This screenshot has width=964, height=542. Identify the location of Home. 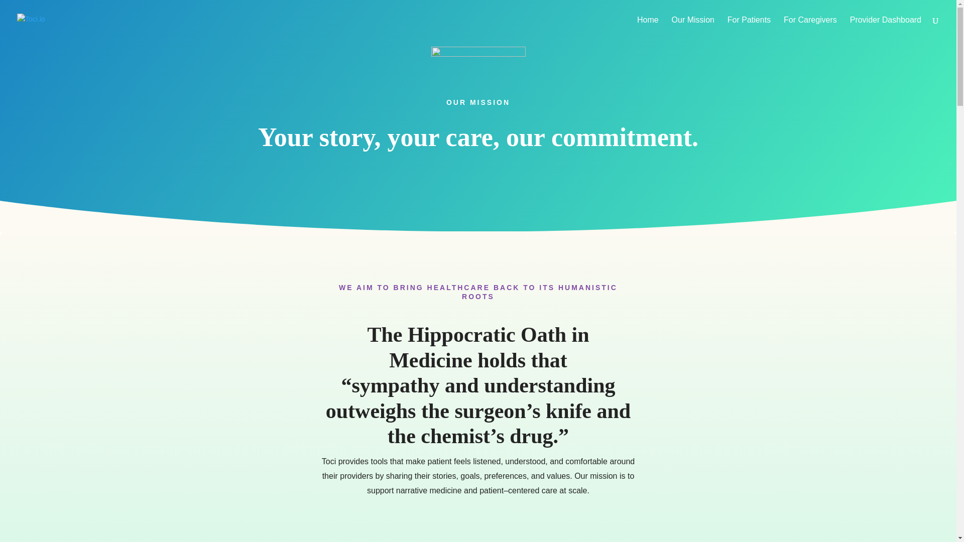
(648, 28).